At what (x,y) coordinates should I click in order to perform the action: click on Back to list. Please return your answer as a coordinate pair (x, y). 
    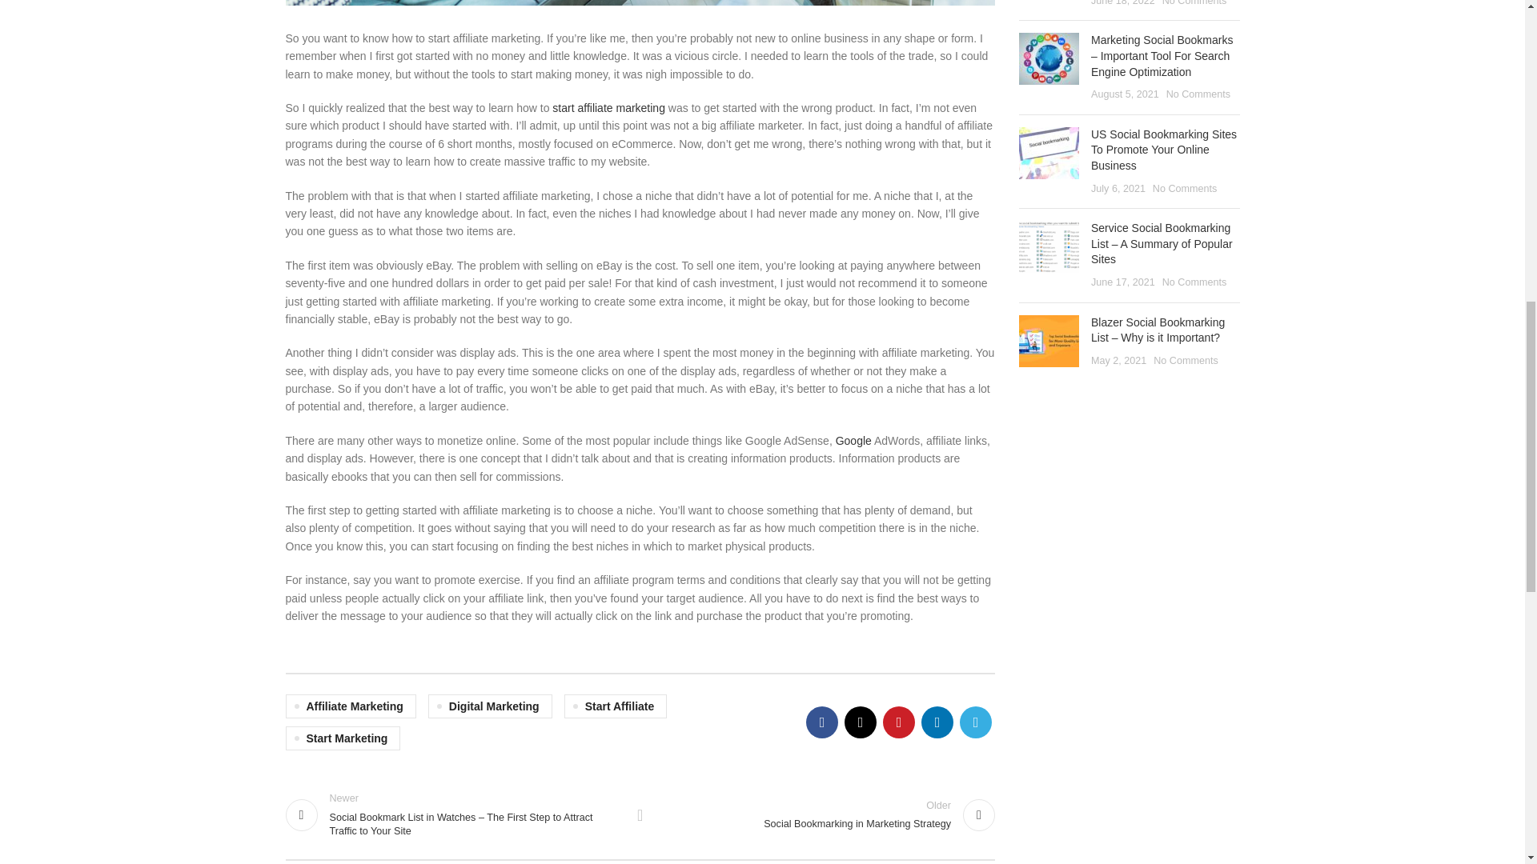
    Looking at the image, I should click on (608, 107).